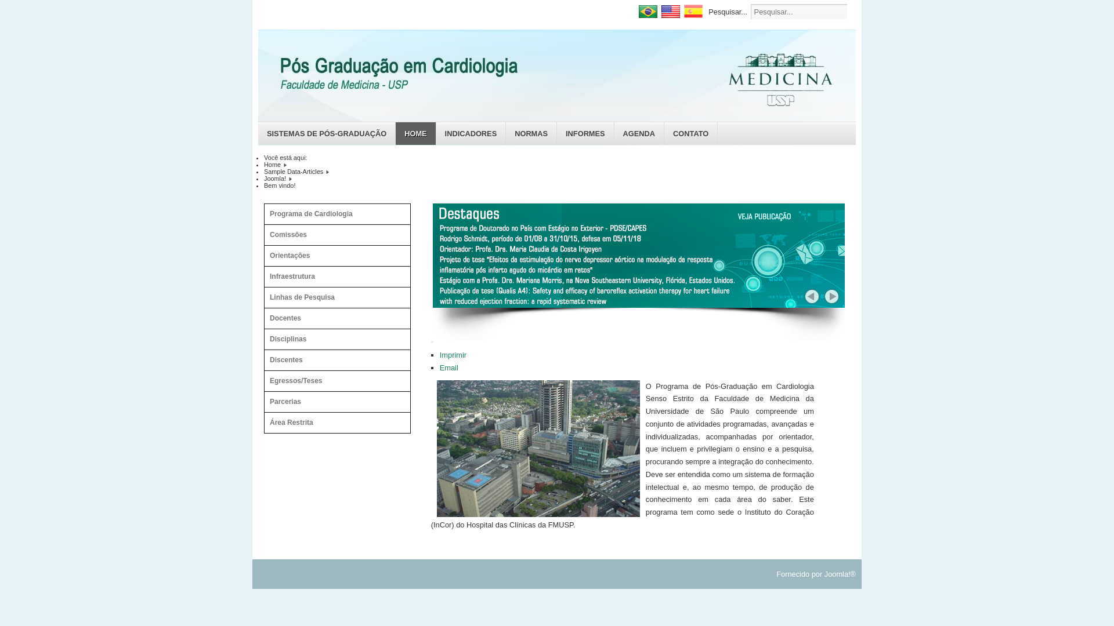 This screenshot has width=1114, height=626. Describe the element at coordinates (331, 402) in the screenshot. I see `Parcerias` at that location.